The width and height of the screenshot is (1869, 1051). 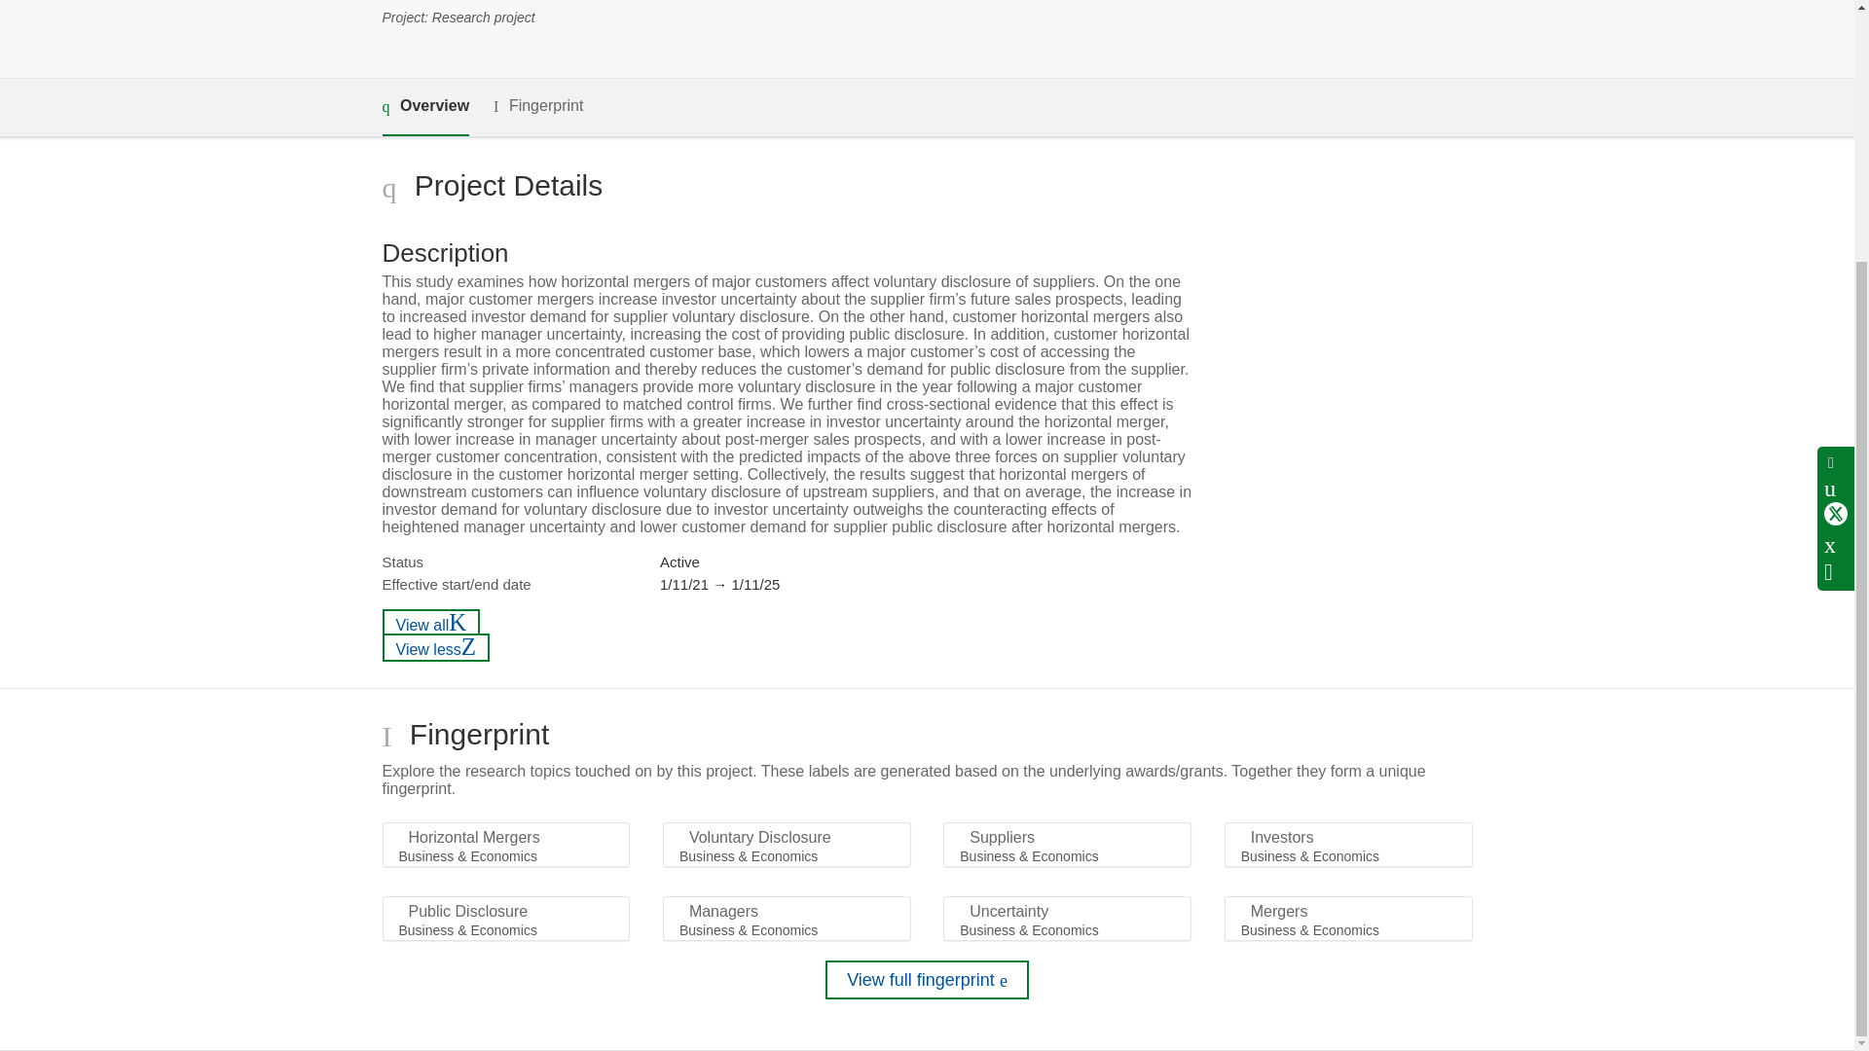 What do you see at coordinates (435, 648) in the screenshot?
I see `View less` at bounding box center [435, 648].